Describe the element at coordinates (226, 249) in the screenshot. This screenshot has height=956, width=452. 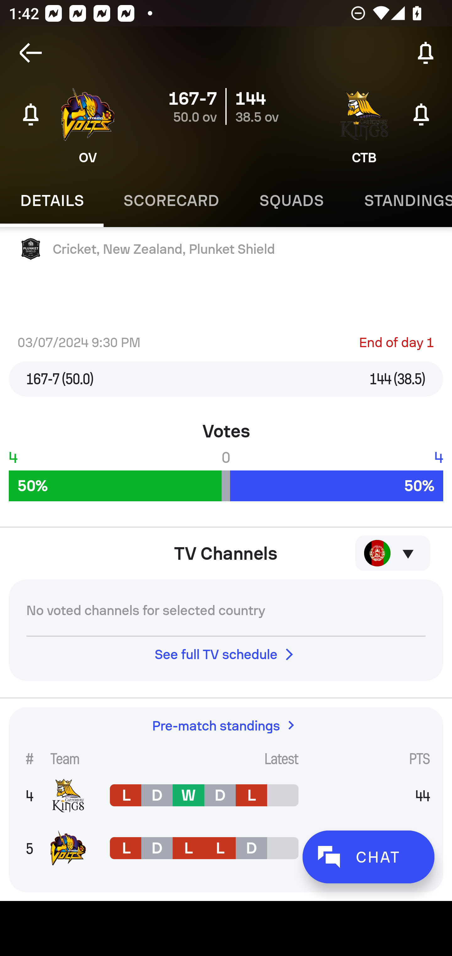
I see `Cricket, New Zealand, Plunket Shield` at that location.